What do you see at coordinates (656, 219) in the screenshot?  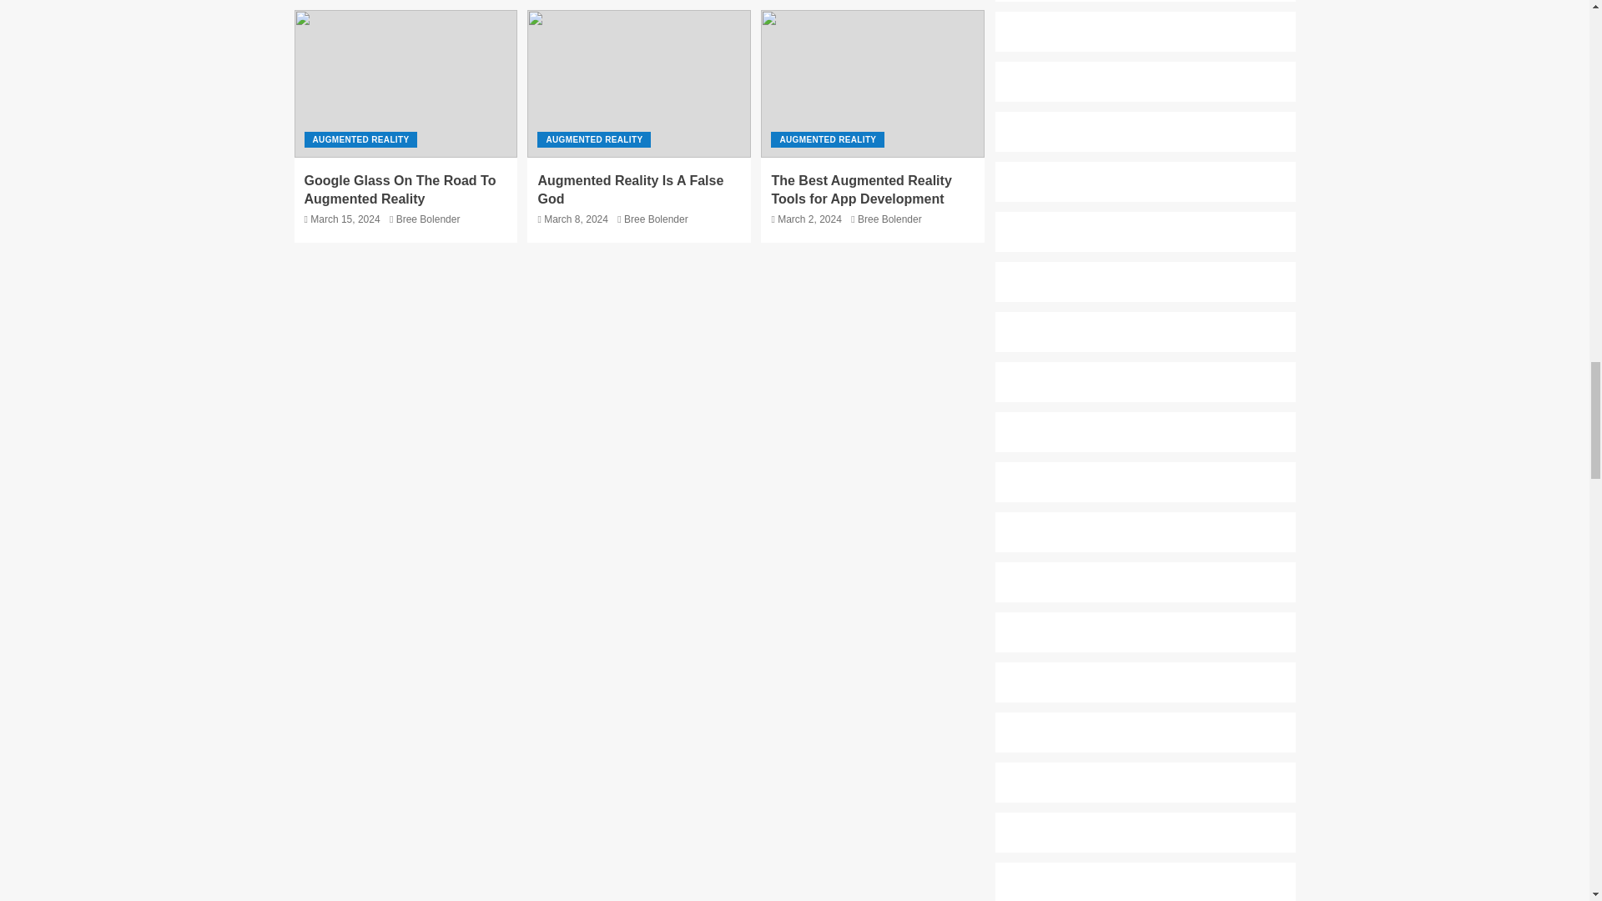 I see `Bree Bolender` at bounding box center [656, 219].